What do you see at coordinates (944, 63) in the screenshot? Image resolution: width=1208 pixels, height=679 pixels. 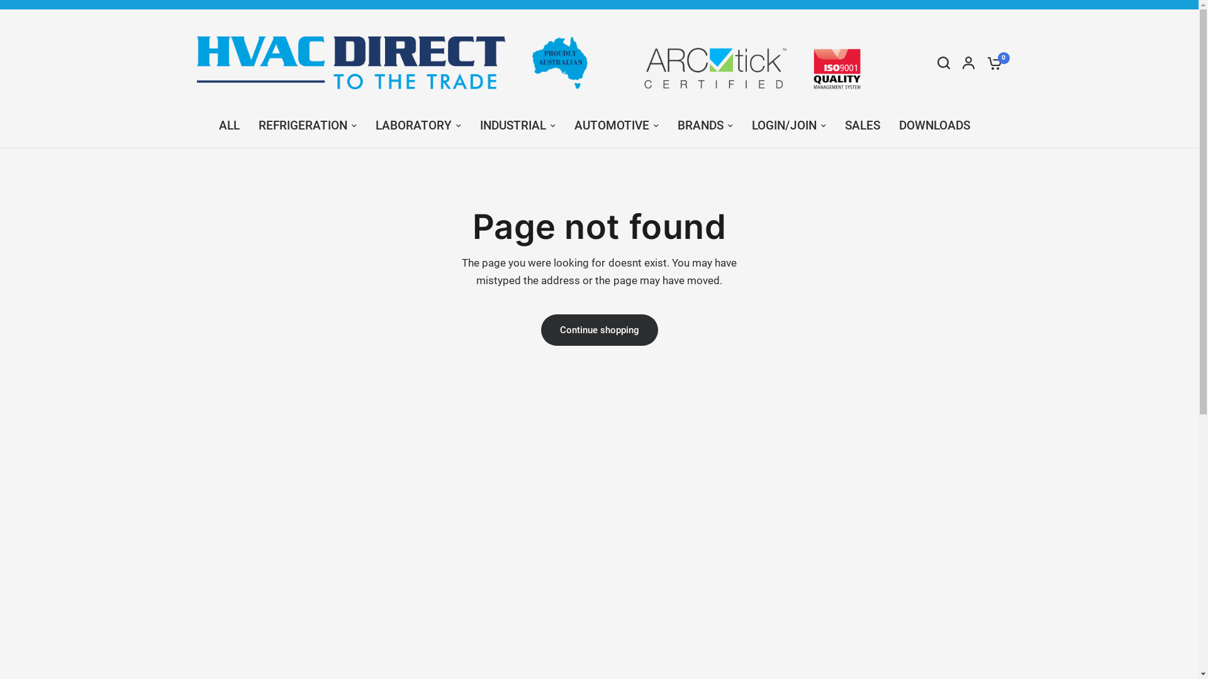 I see `Search` at bounding box center [944, 63].